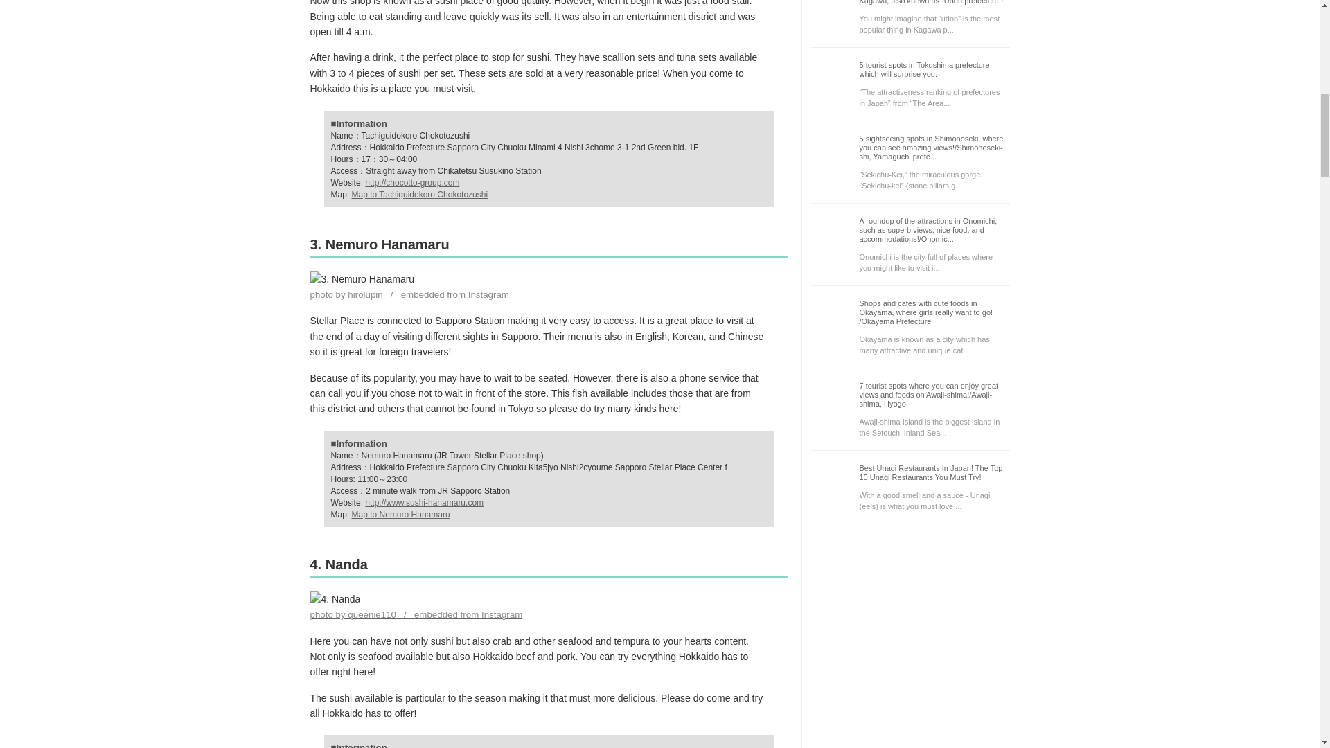 The height and width of the screenshot is (748, 1330). I want to click on Map to Nemuro Hanamaru, so click(401, 514).